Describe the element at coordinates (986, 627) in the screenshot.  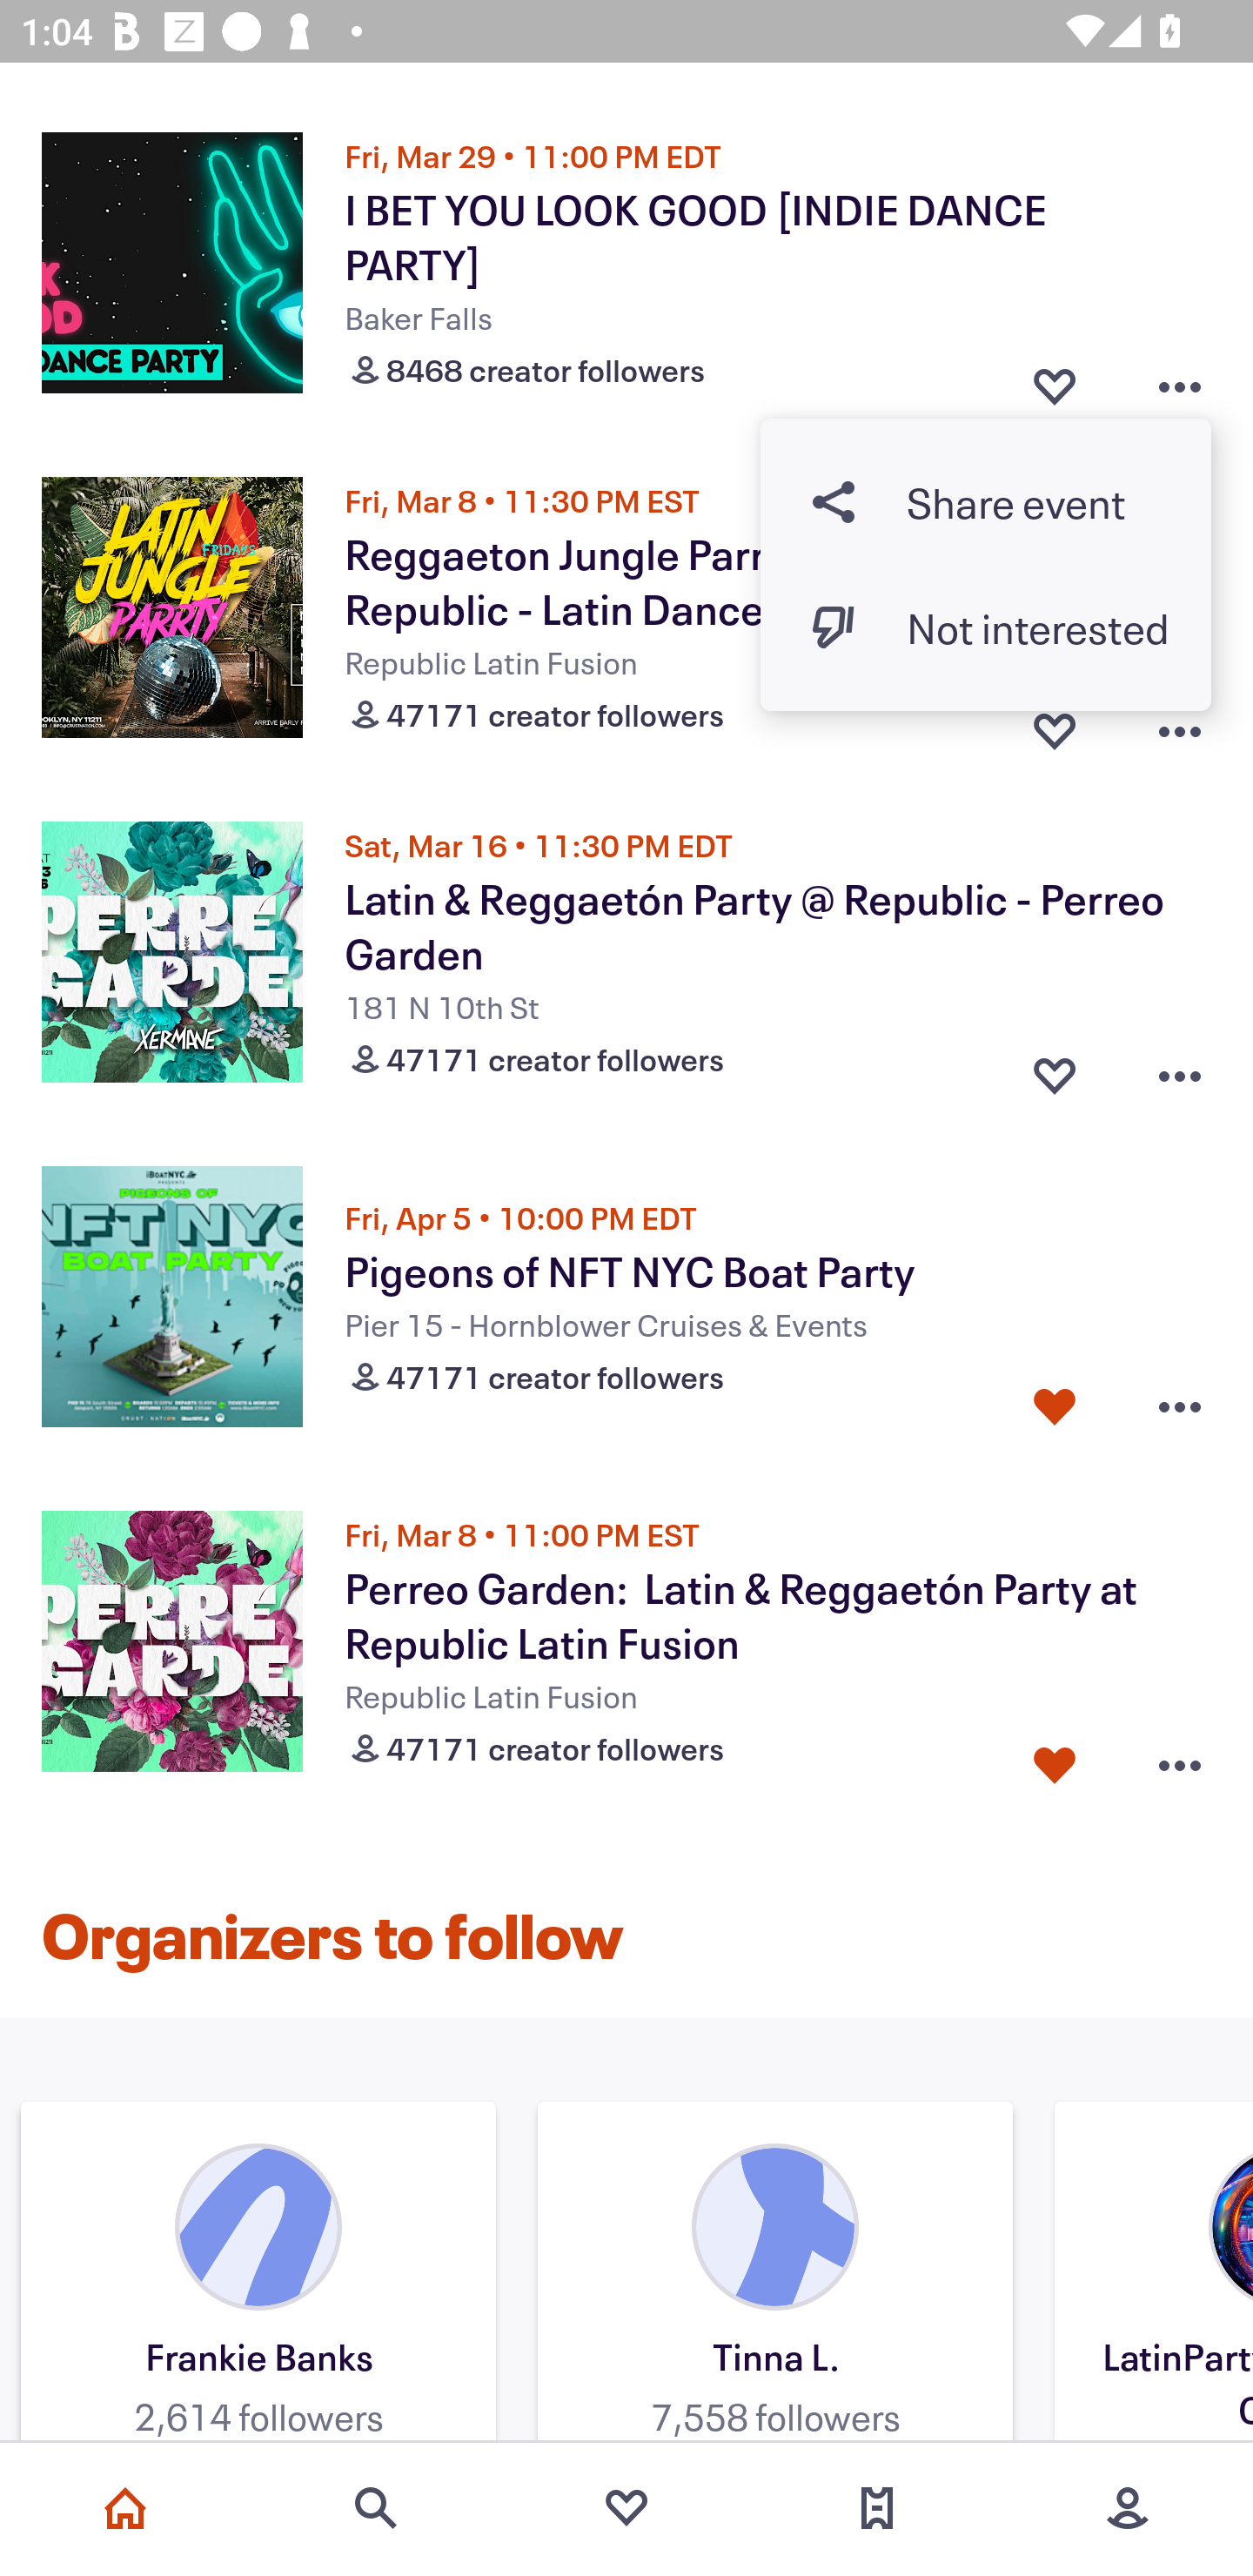
I see `Dislike event button Not interested` at that location.